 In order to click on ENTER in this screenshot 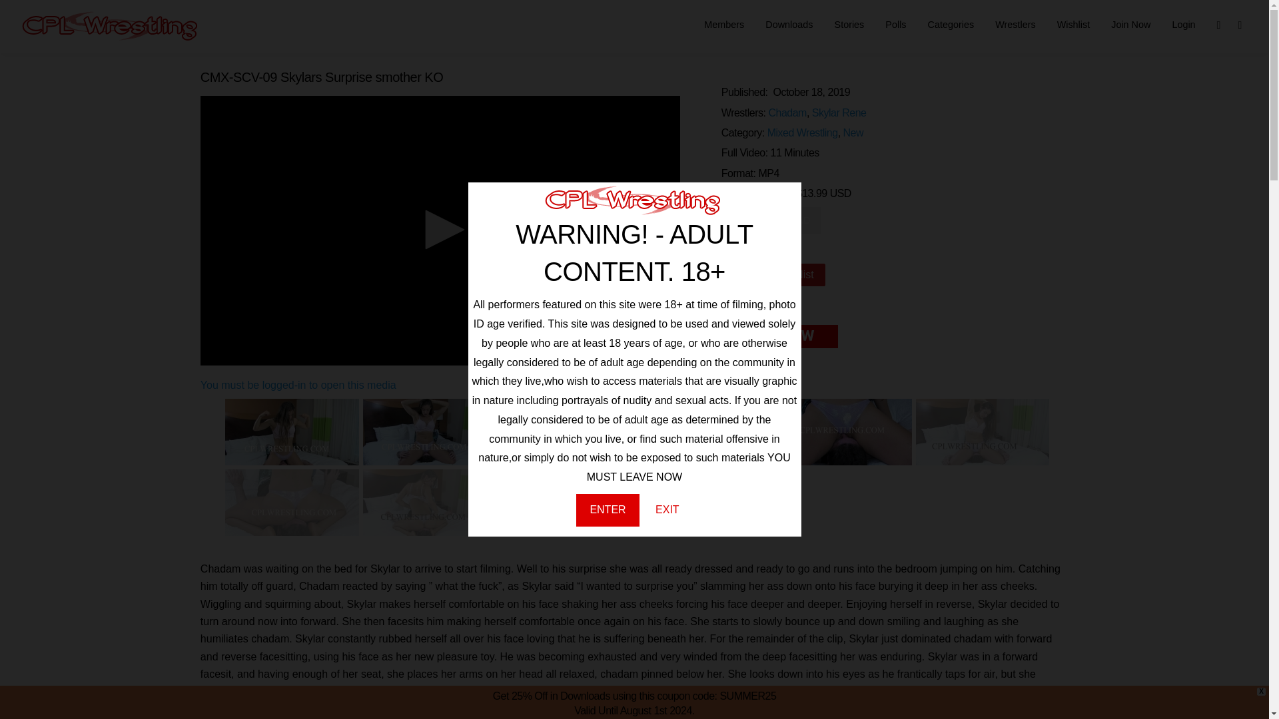, I will do `click(608, 510)`.